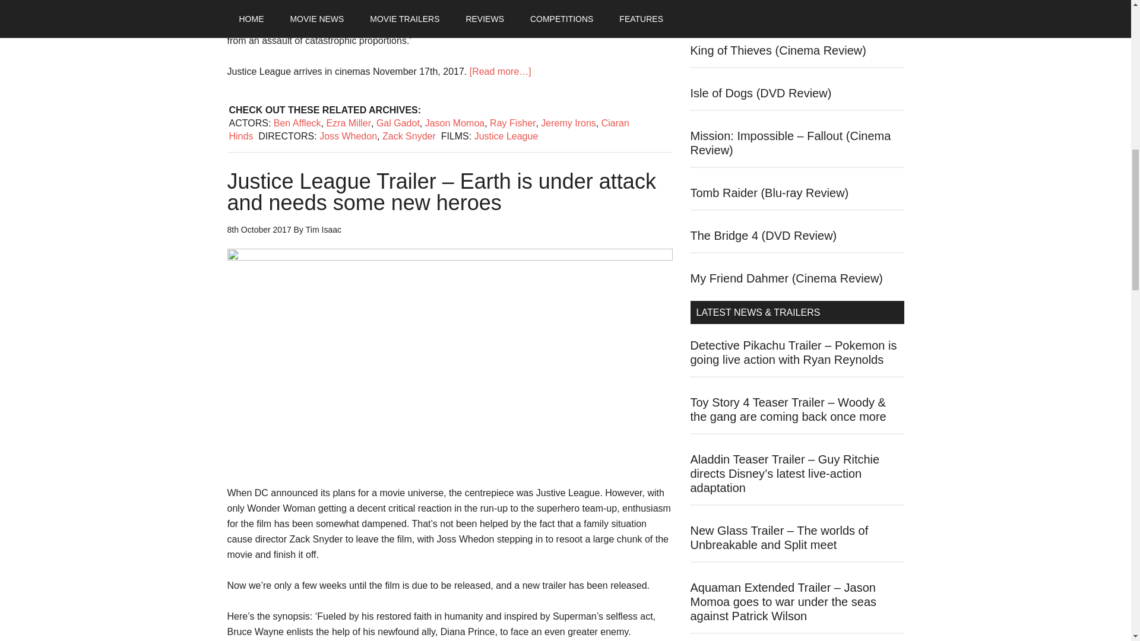 The image size is (1140, 641). Describe the element at coordinates (513, 123) in the screenshot. I see `Ray Fisher` at that location.